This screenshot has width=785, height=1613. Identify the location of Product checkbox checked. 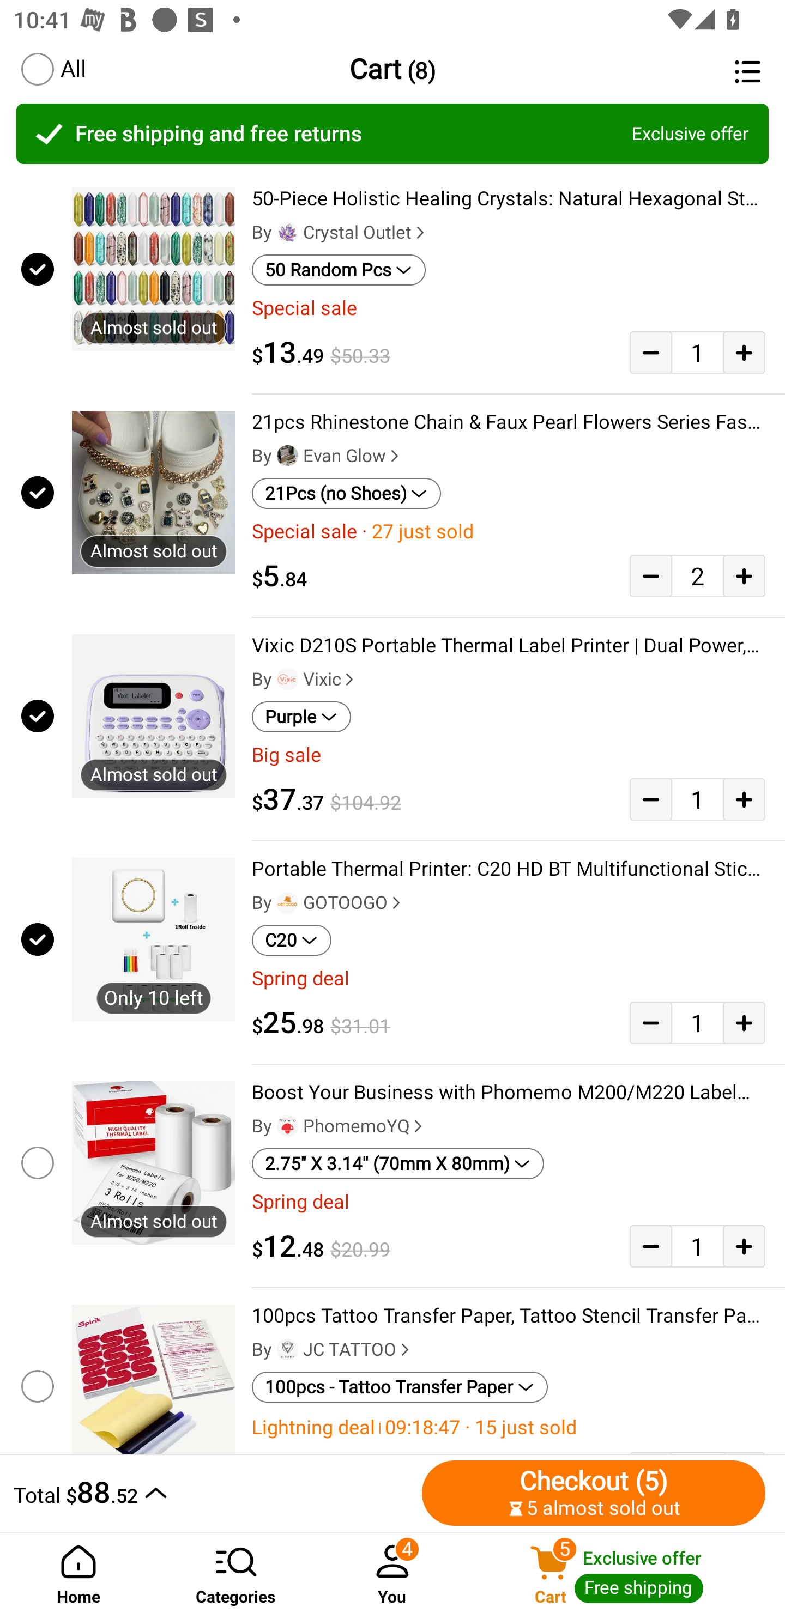
(36, 716).